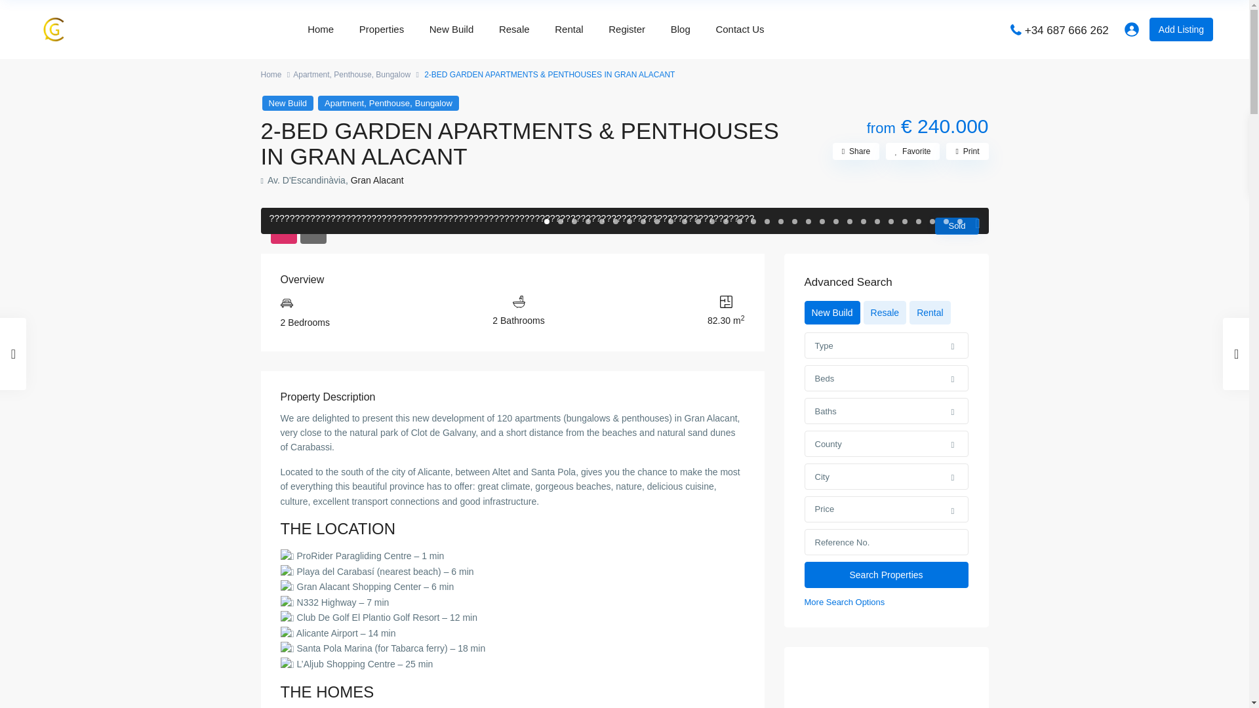 Image resolution: width=1259 pixels, height=708 pixels. I want to click on Resale, so click(514, 29).